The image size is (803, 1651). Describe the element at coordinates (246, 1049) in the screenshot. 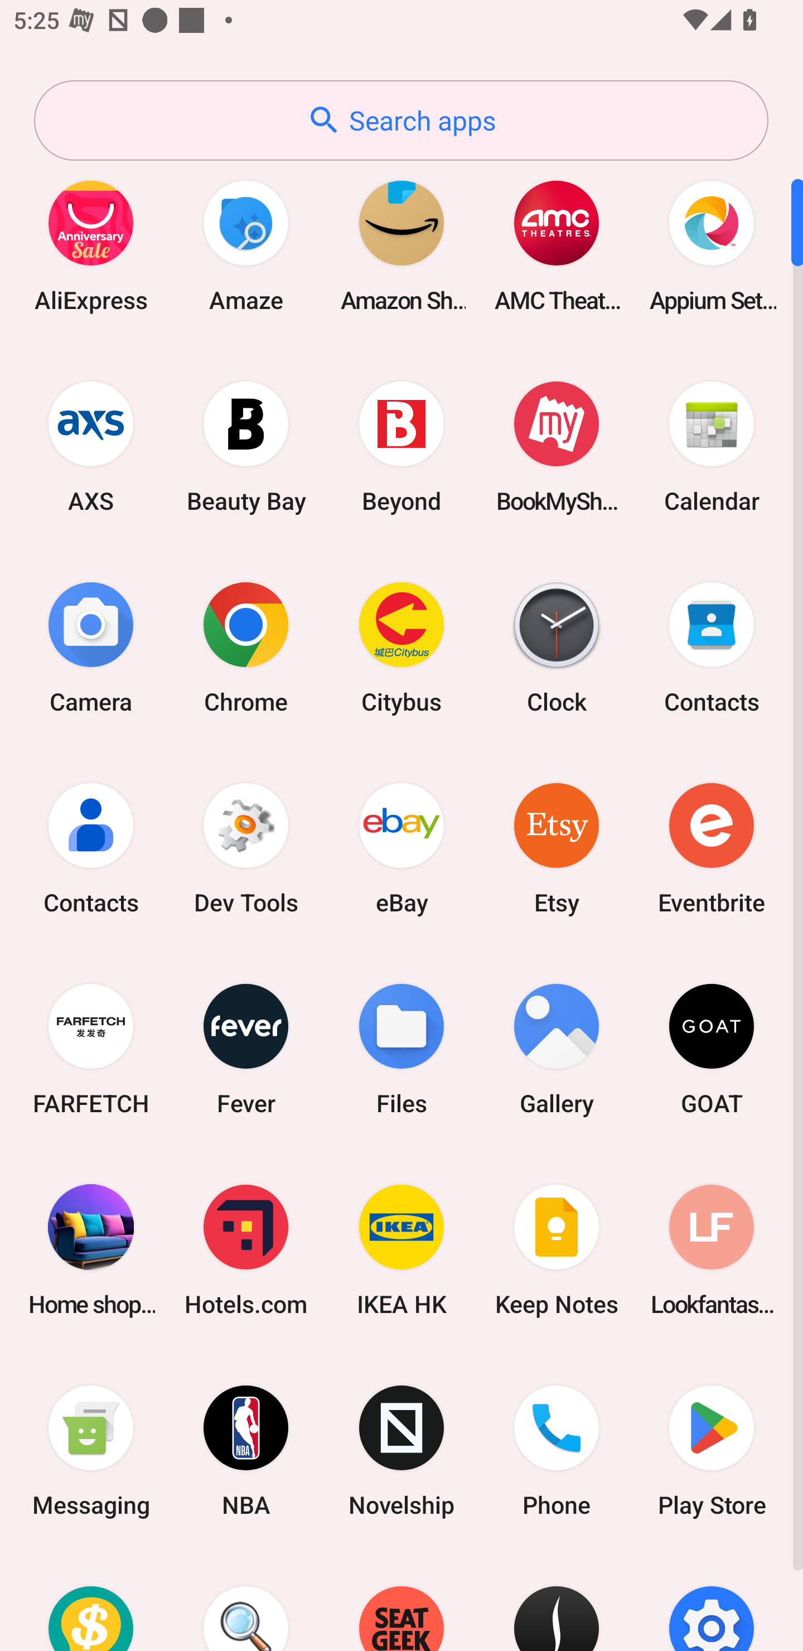

I see `Fever` at that location.